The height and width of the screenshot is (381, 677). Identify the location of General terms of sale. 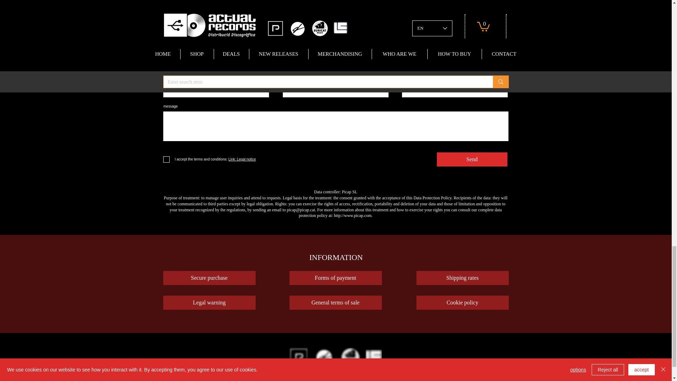
(335, 303).